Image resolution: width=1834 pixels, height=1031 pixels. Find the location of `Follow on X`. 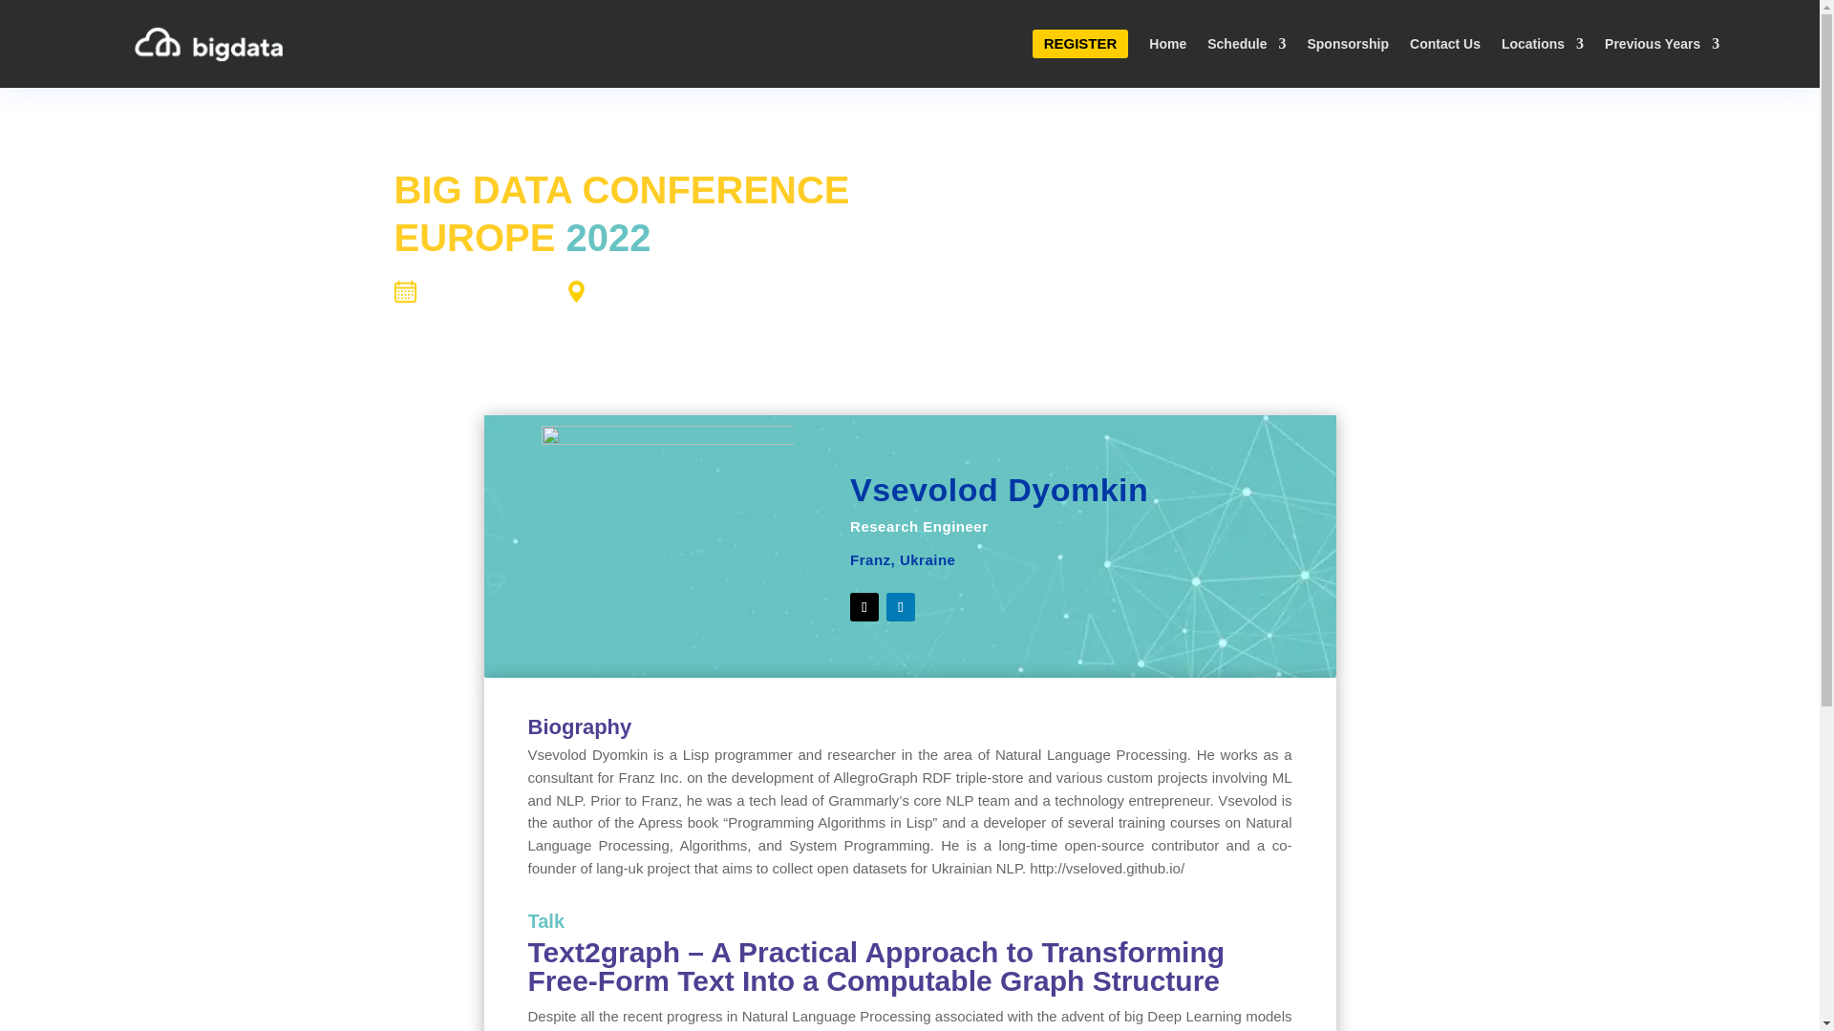

Follow on X is located at coordinates (864, 607).